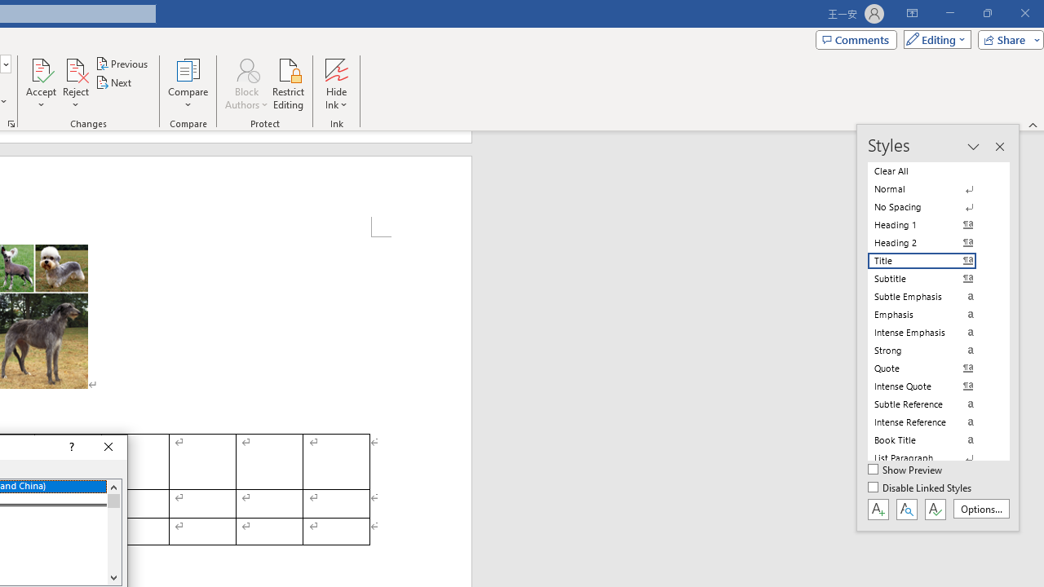 The height and width of the screenshot is (587, 1044). Describe the element at coordinates (246, 83) in the screenshot. I see `Block Authors` at that location.